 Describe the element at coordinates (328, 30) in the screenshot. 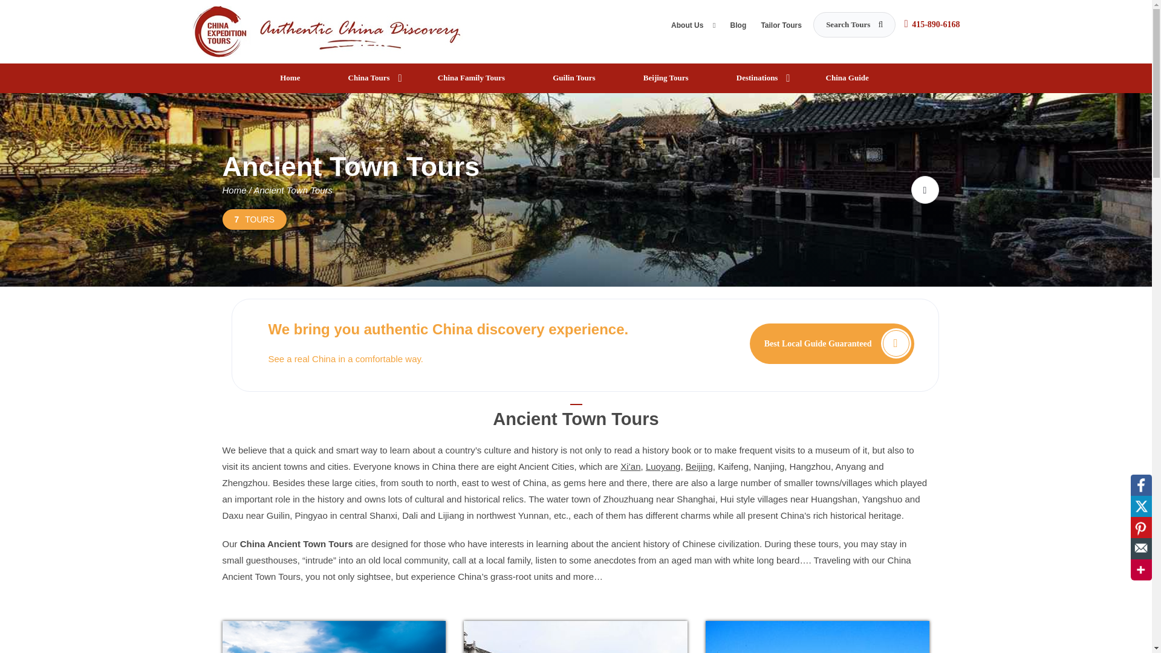

I see `China Tours` at that location.